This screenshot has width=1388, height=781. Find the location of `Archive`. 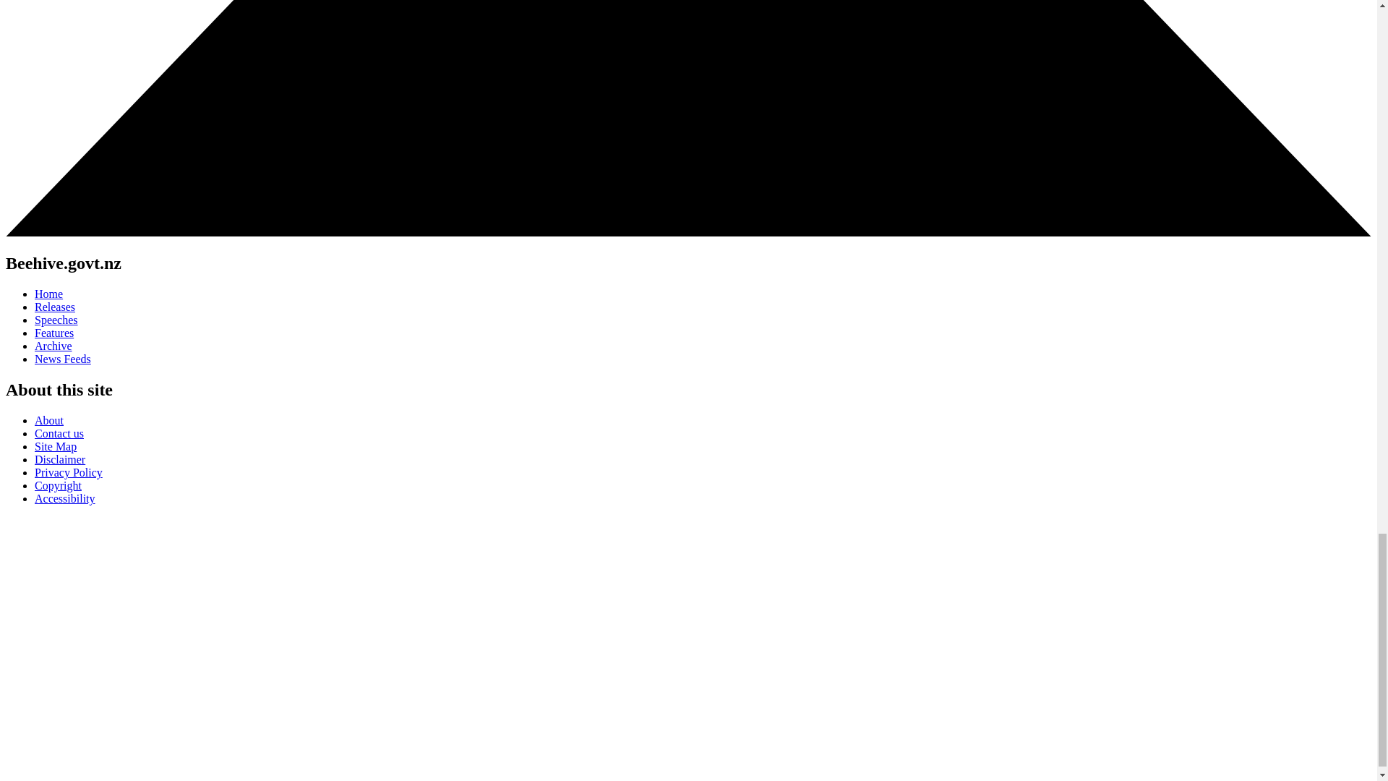

Archive is located at coordinates (53, 346).